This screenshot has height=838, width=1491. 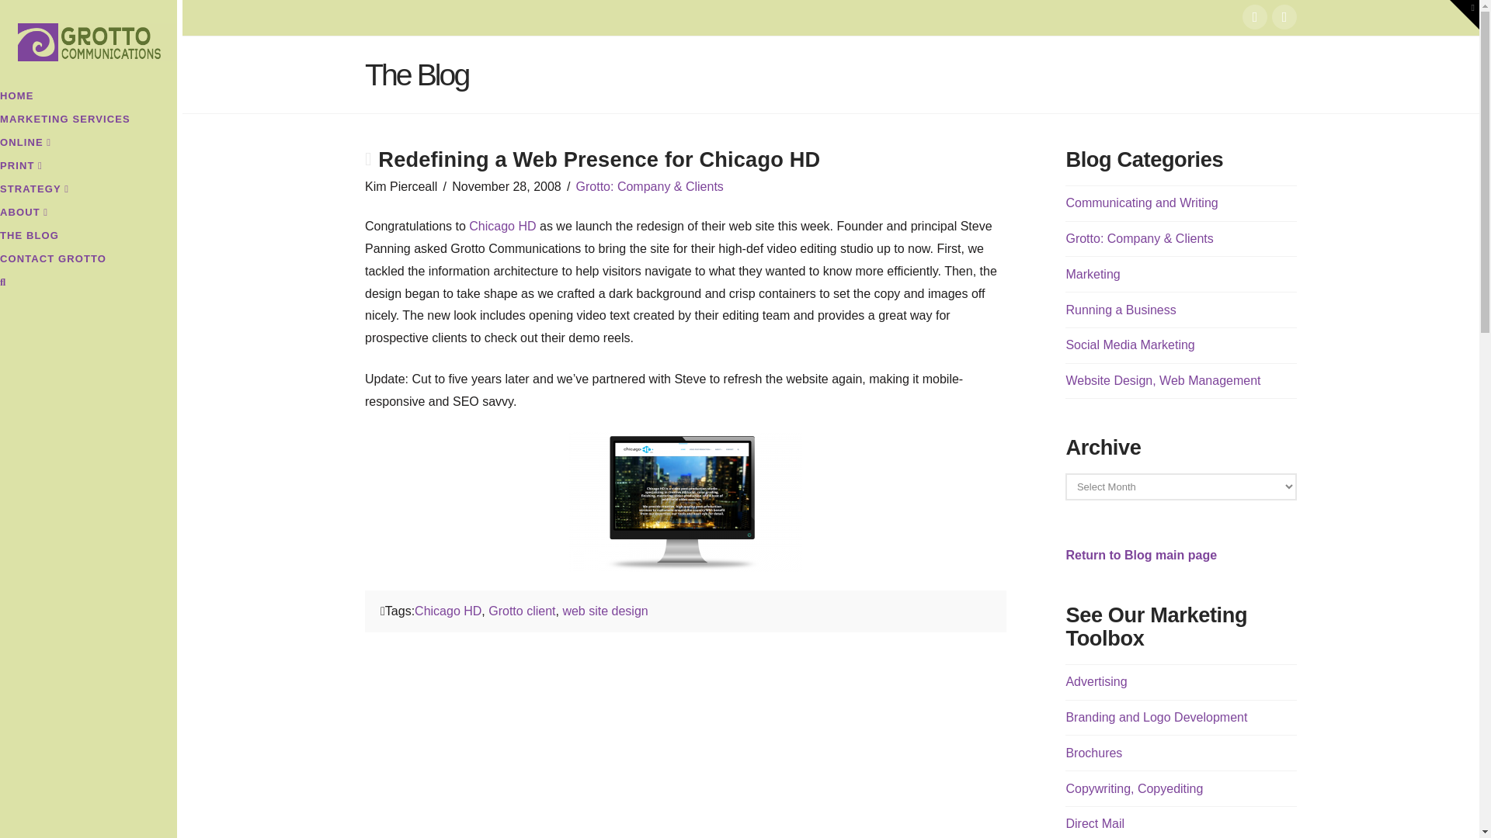 I want to click on ONLINE, so click(x=89, y=144).